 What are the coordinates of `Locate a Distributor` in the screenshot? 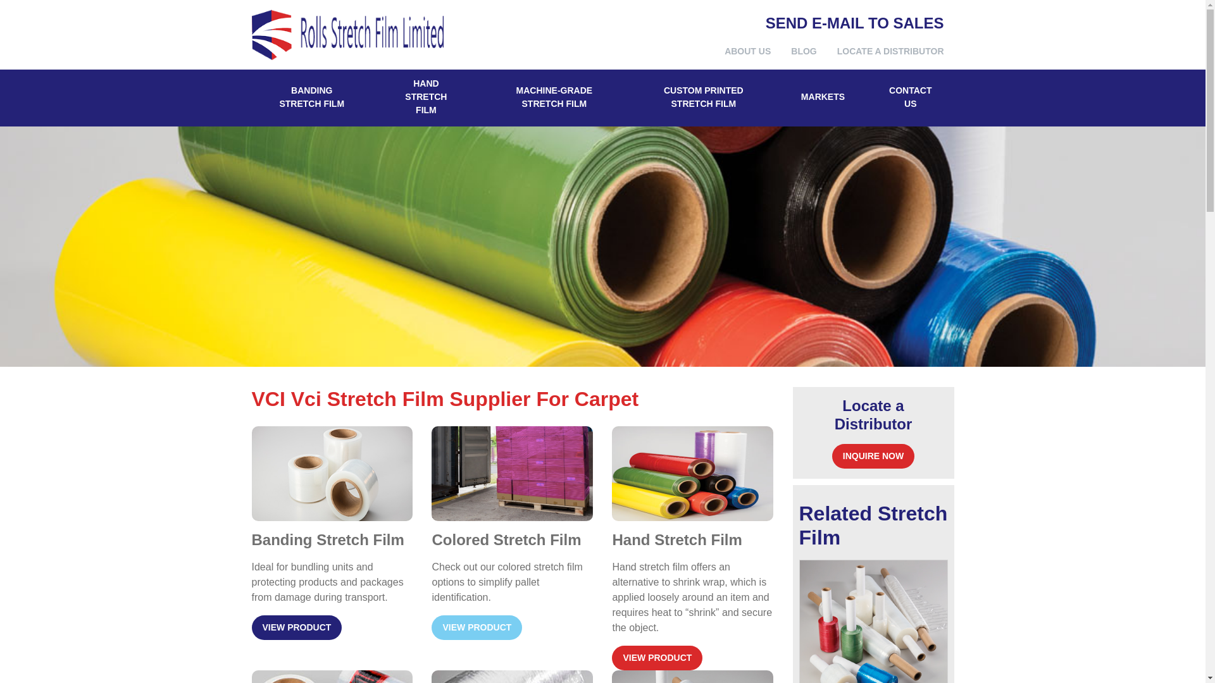 It's located at (890, 51).